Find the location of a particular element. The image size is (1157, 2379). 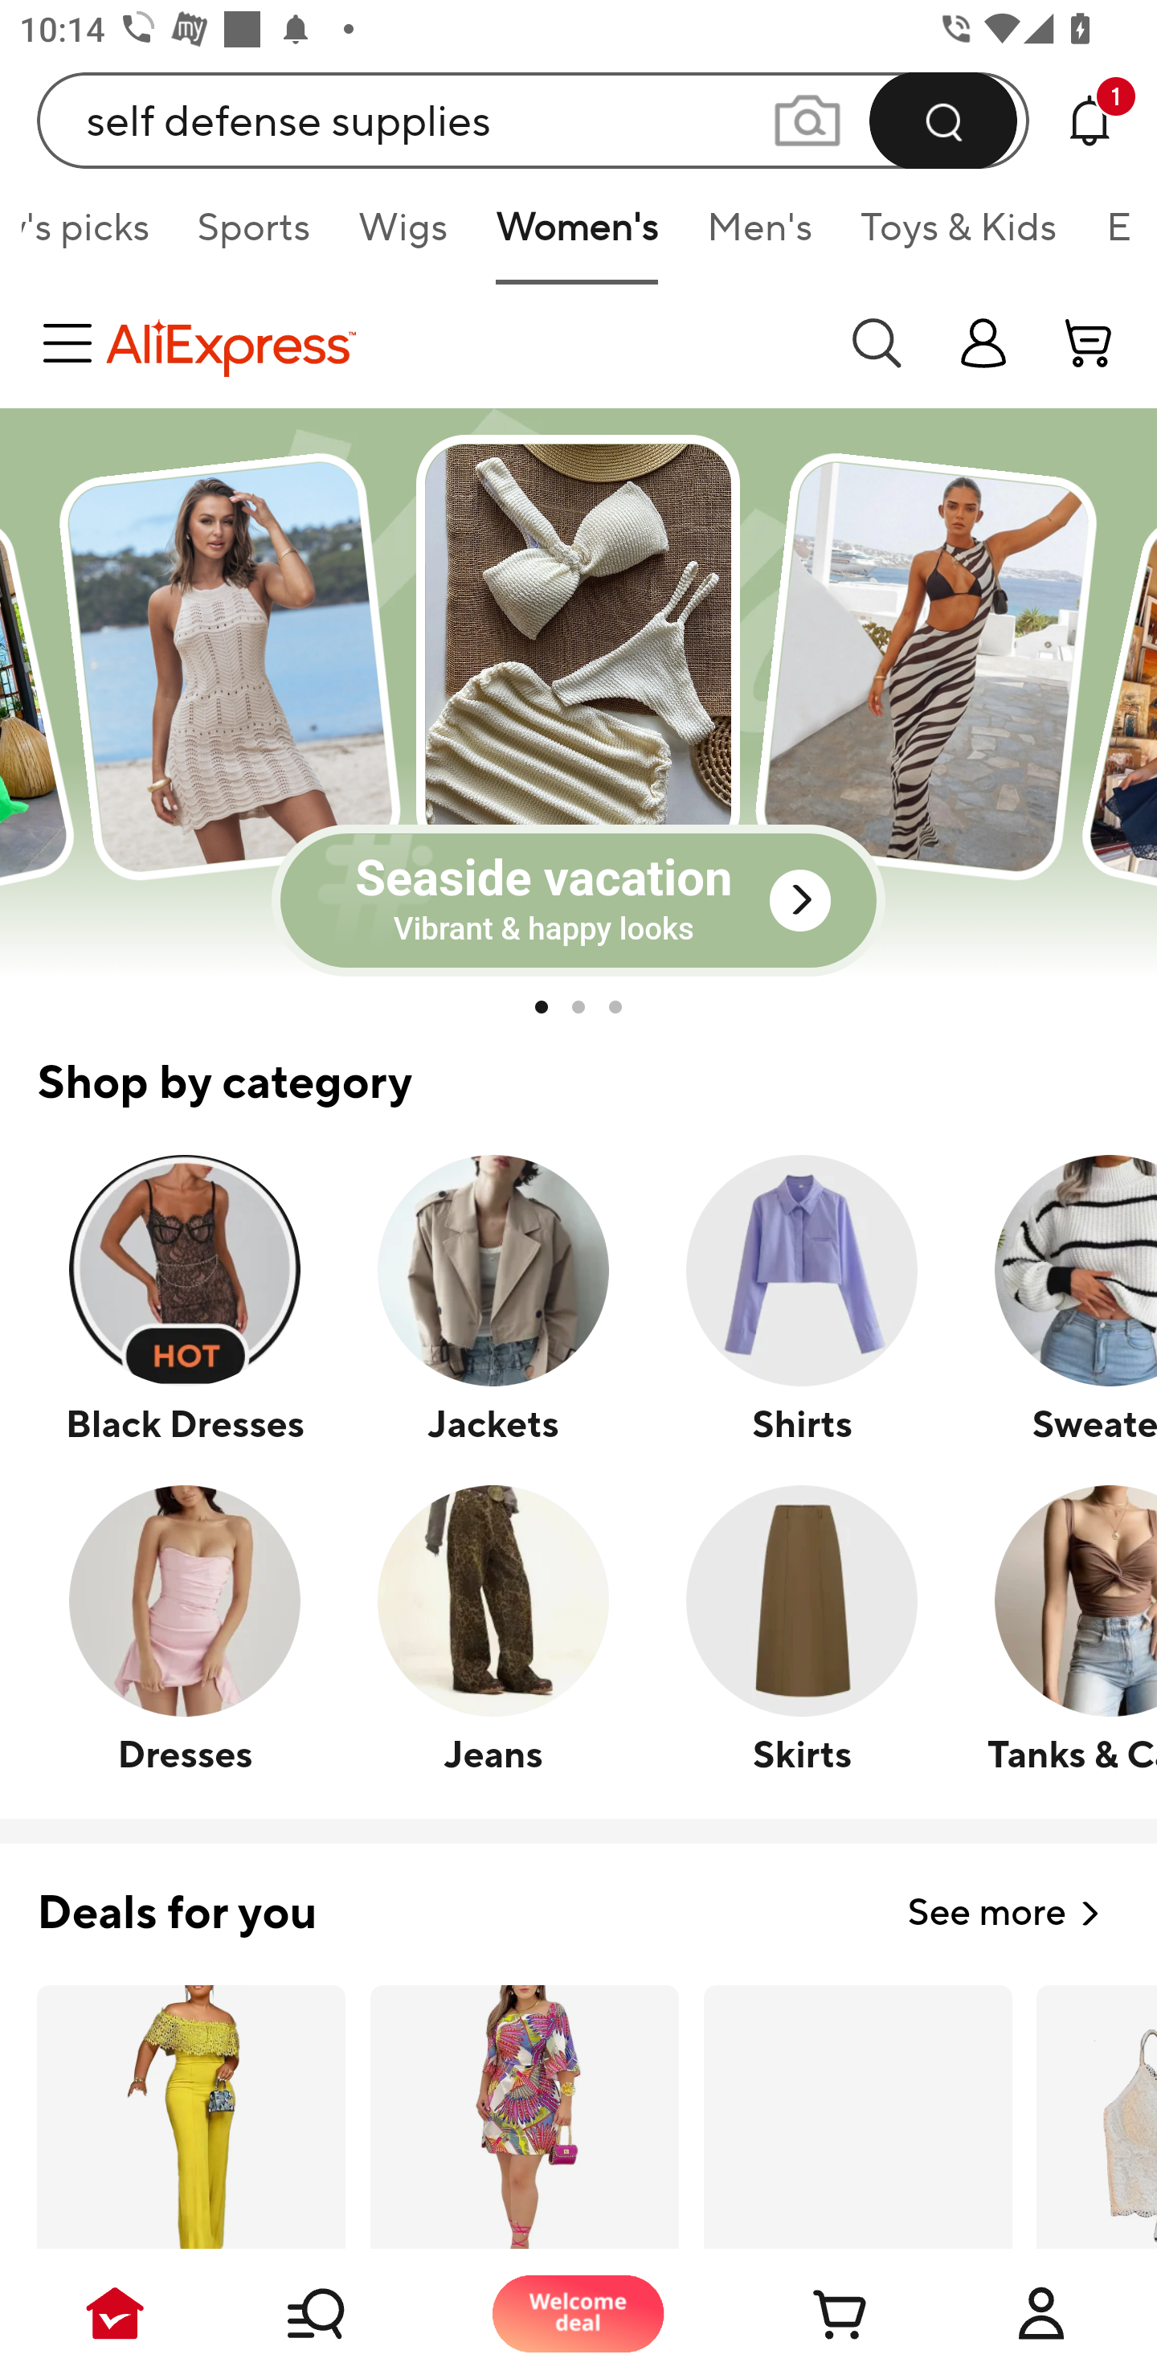

Shop by category is located at coordinates (578, 1066).